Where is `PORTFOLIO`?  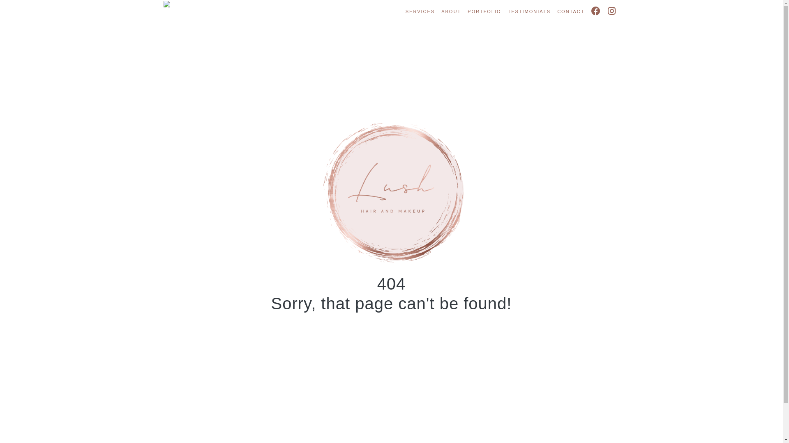
PORTFOLIO is located at coordinates (484, 11).